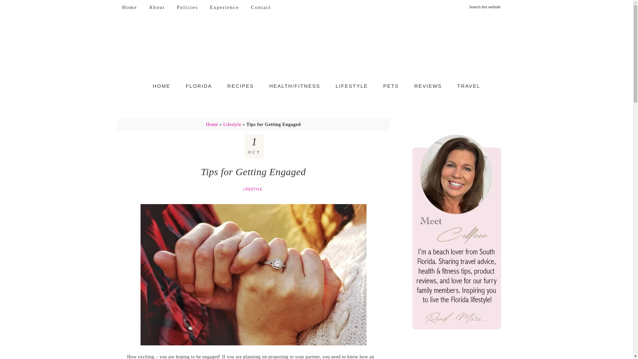 Image resolution: width=638 pixels, height=359 pixels. I want to click on Contact, so click(261, 7).